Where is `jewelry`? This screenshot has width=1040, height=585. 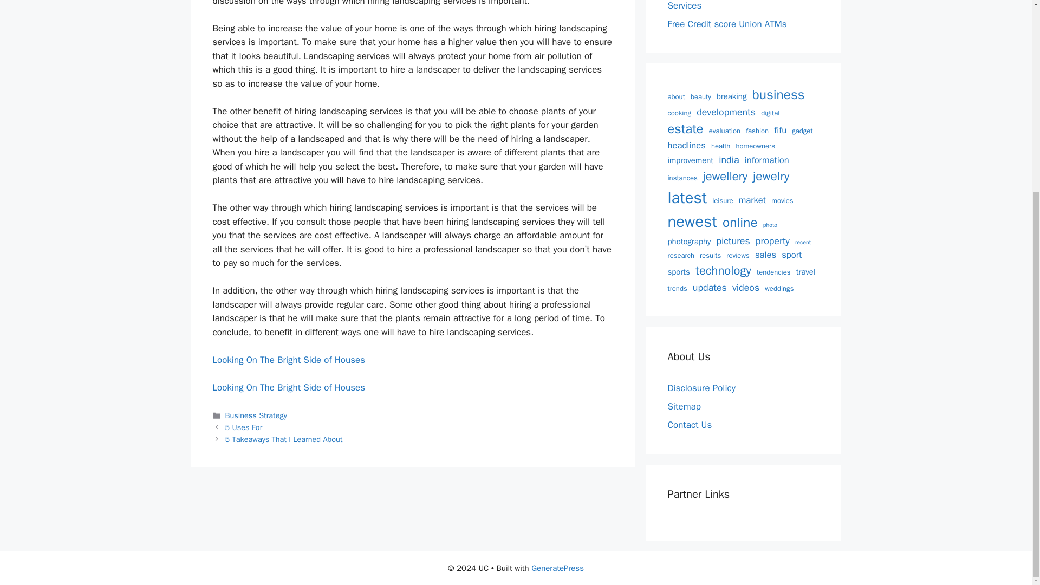
jewelry is located at coordinates (771, 177).